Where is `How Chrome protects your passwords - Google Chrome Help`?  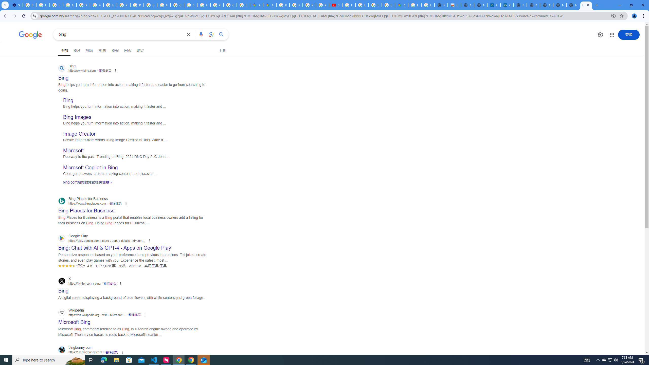 How Chrome protects your passwords - Google Chrome Help is located at coordinates (349, 5).